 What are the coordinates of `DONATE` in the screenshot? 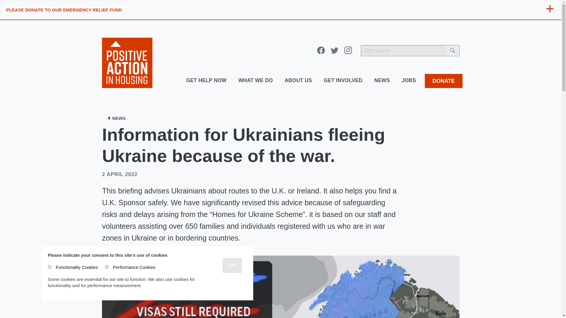 It's located at (443, 81).